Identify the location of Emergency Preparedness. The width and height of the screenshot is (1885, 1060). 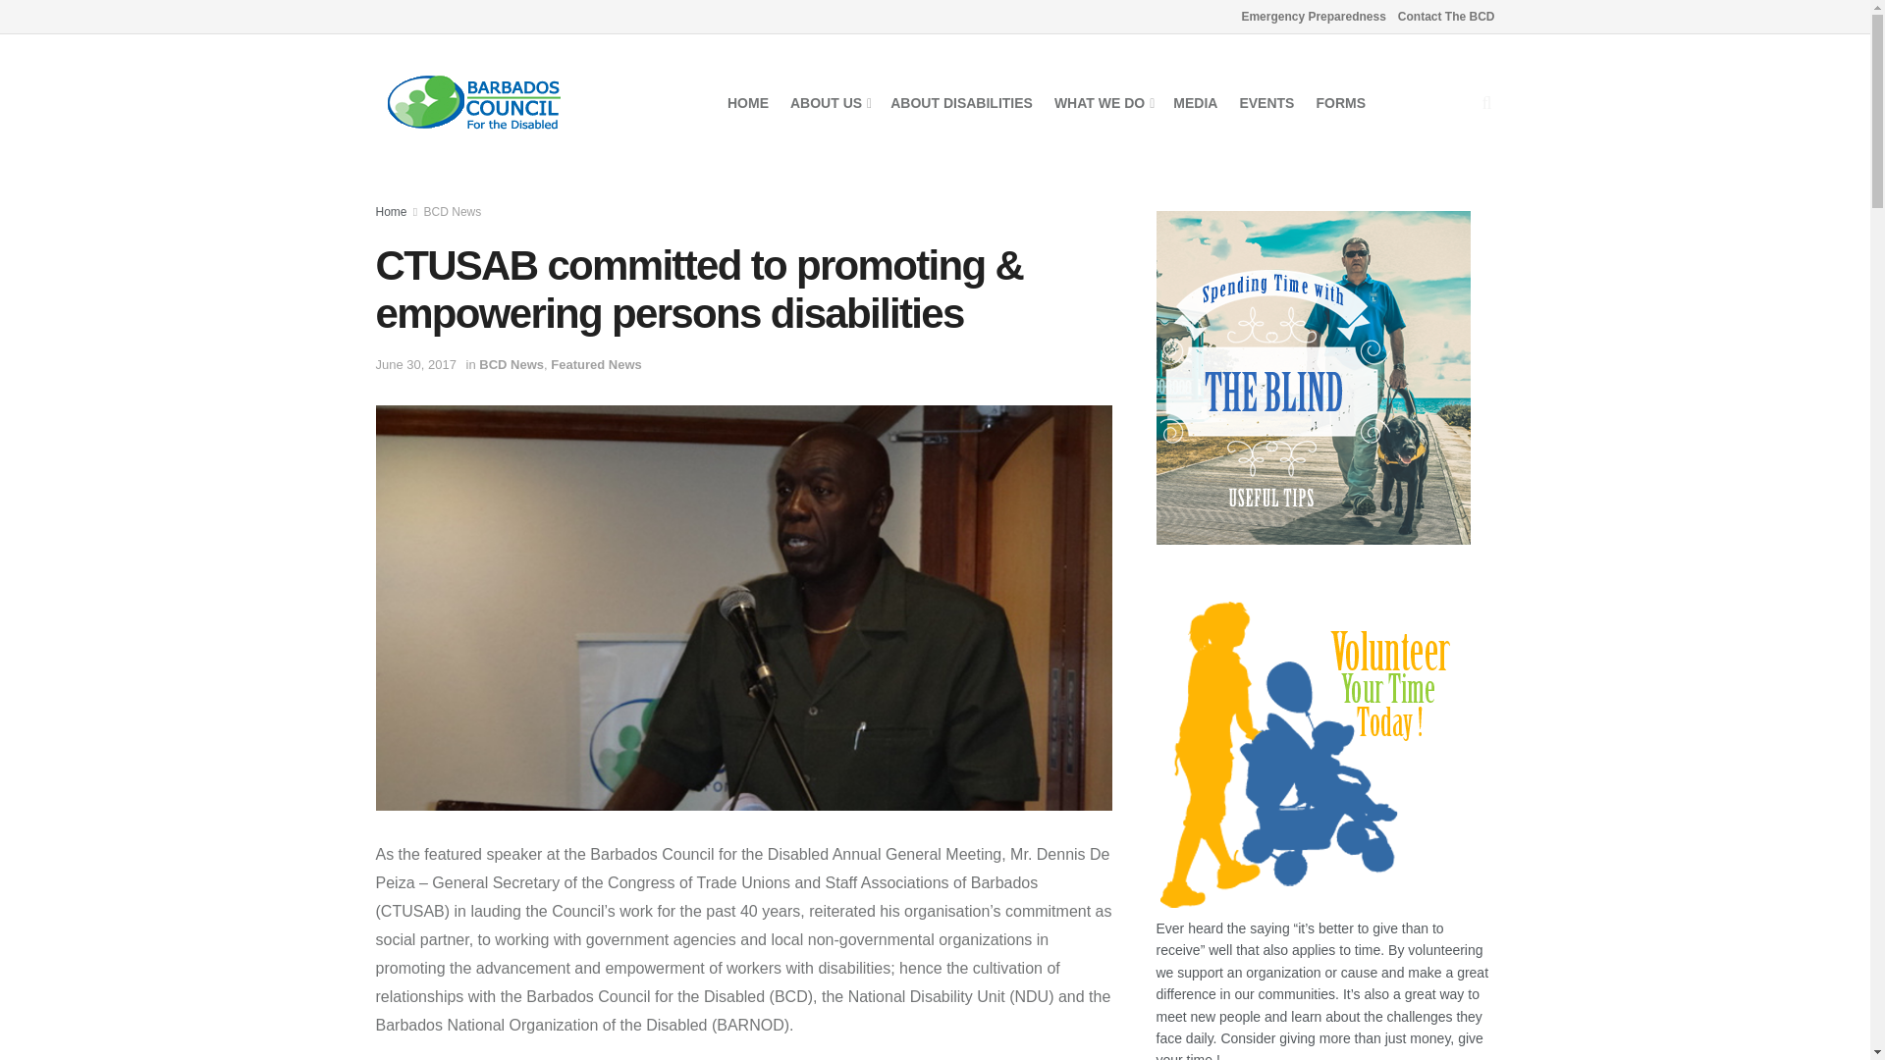
(1313, 16).